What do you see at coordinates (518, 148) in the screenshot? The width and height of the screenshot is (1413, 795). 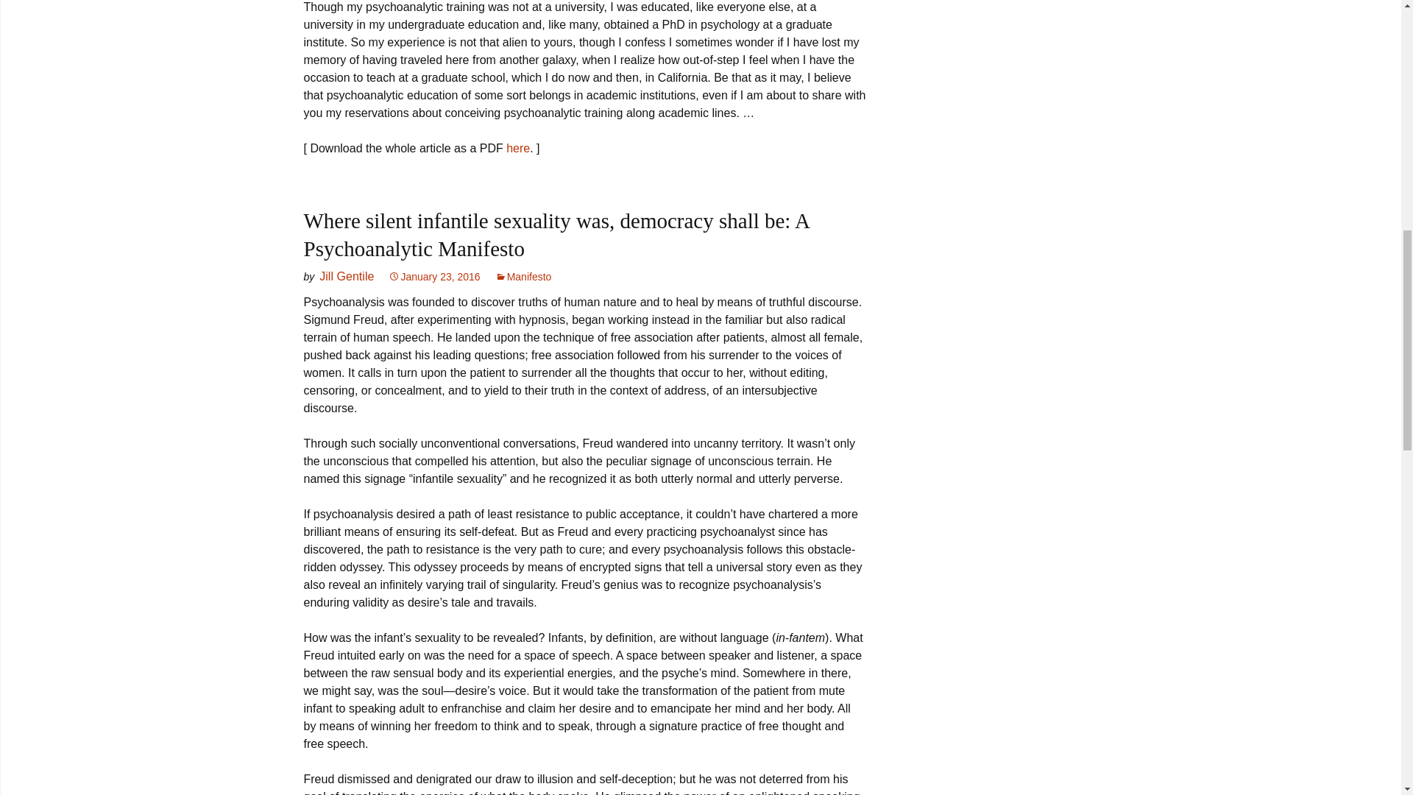 I see `here` at bounding box center [518, 148].